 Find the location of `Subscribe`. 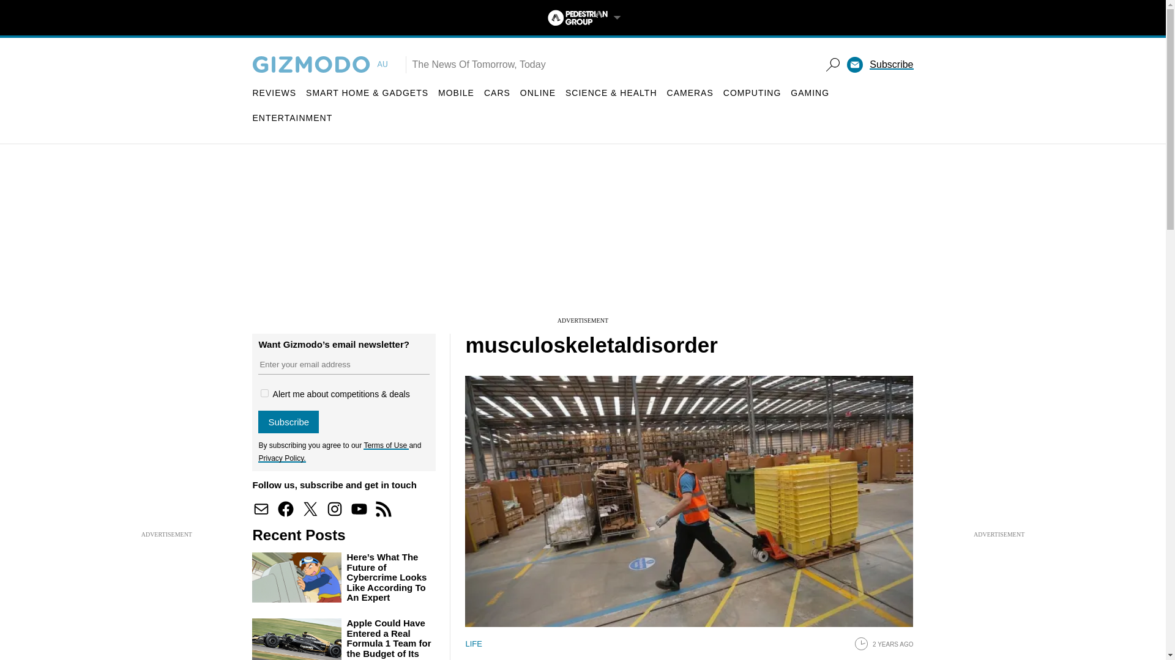

Subscribe is located at coordinates (288, 422).